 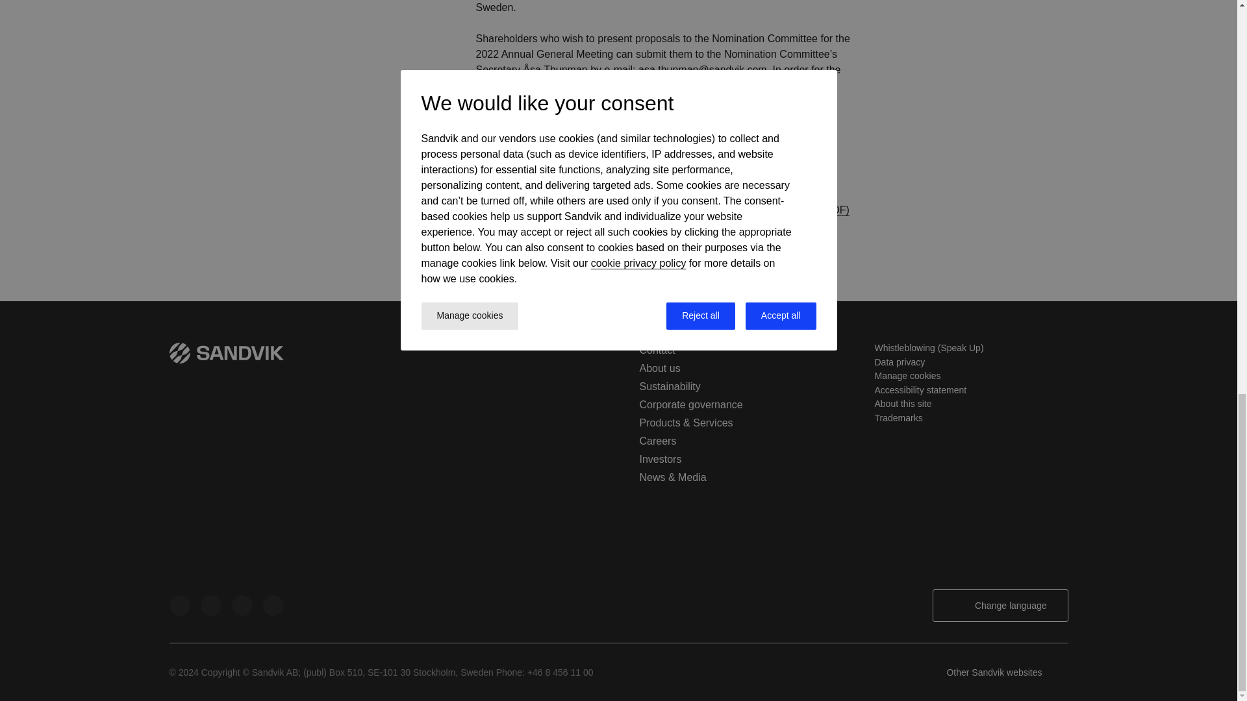 I want to click on Accessibility statement, so click(x=920, y=389).